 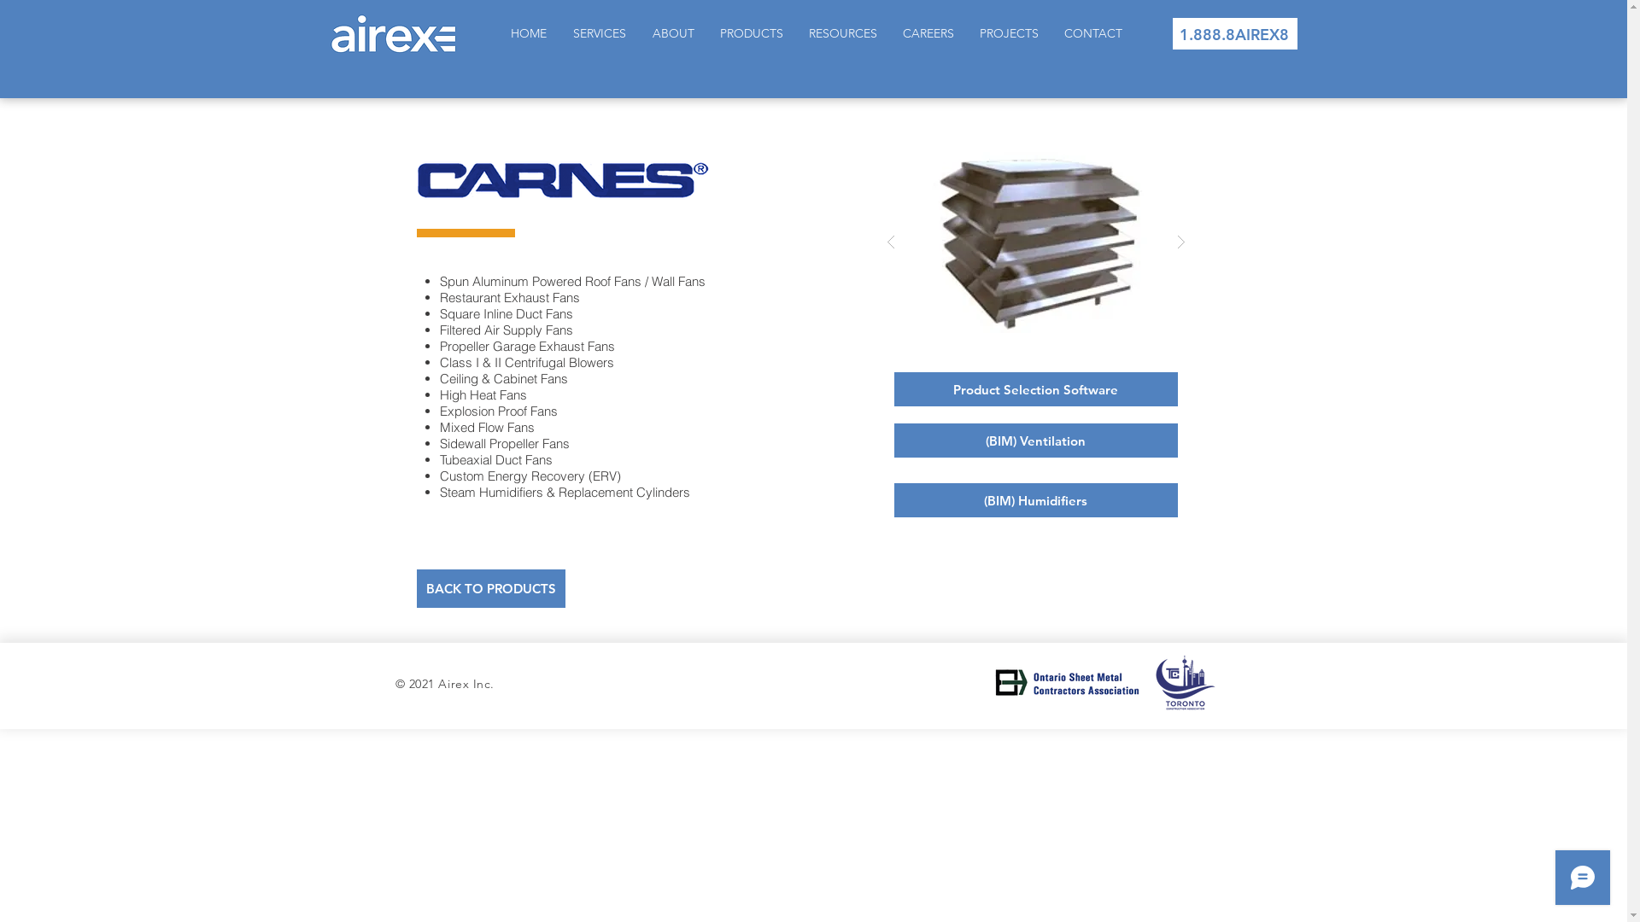 What do you see at coordinates (752, 34) in the screenshot?
I see `PRODUCTS` at bounding box center [752, 34].